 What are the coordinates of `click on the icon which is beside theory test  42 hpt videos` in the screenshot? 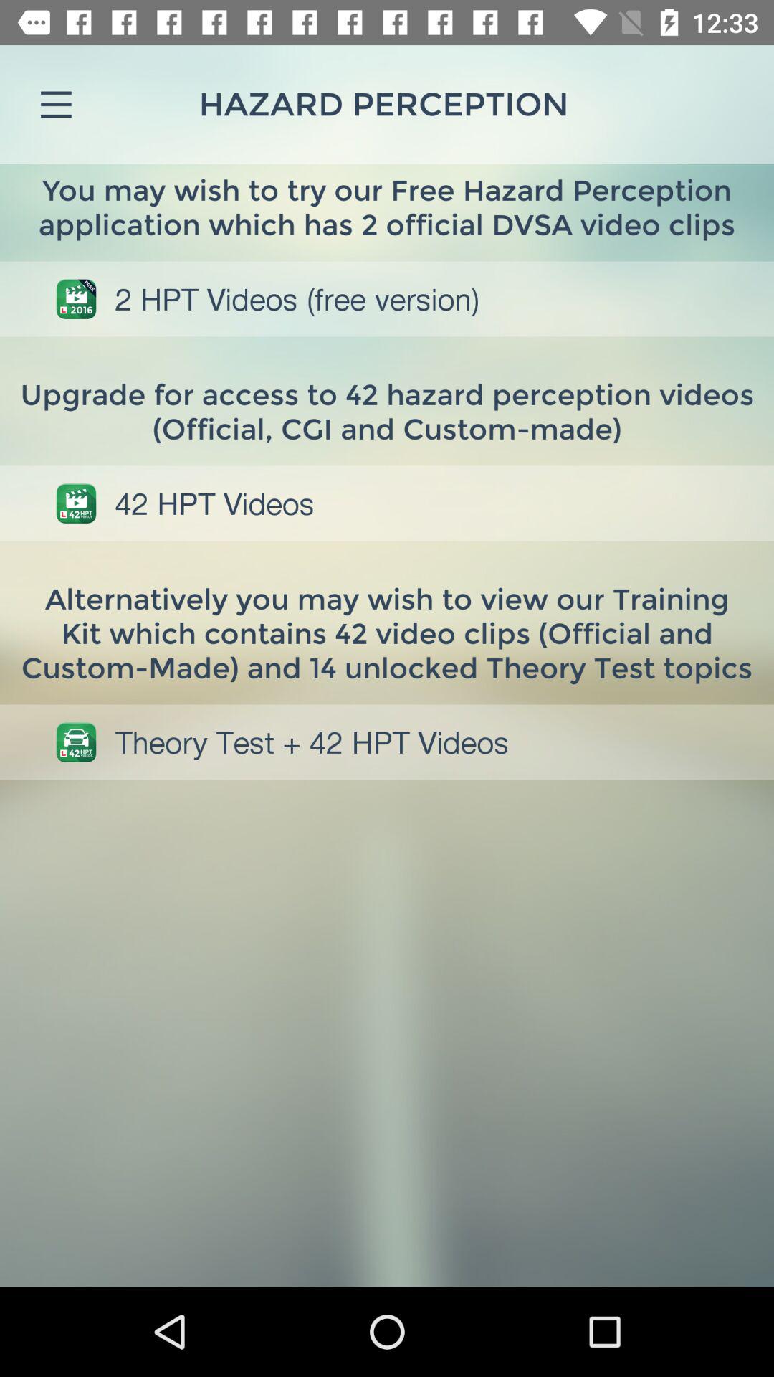 It's located at (76, 742).